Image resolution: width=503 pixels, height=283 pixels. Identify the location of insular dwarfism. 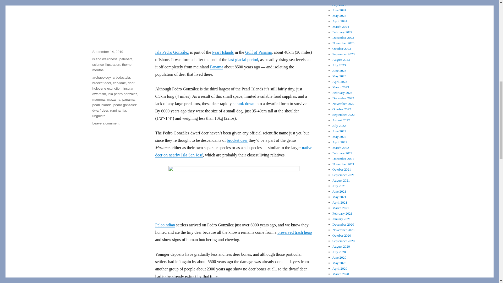
(113, 91).